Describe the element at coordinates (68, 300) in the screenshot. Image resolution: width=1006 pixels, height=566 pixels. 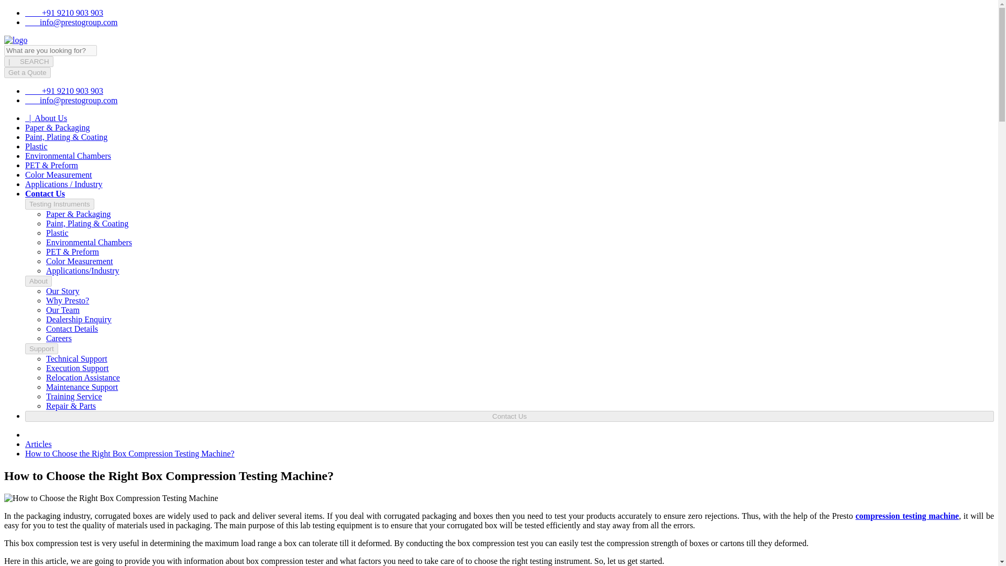
I see `Why Presto?` at that location.